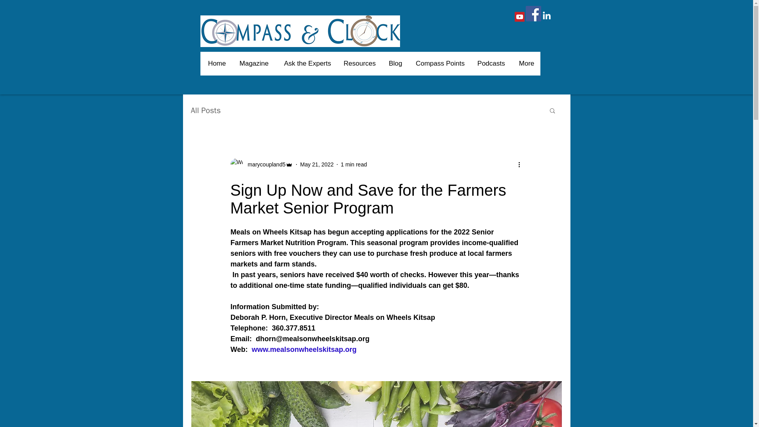 Image resolution: width=759 pixels, height=427 pixels. What do you see at coordinates (439, 63) in the screenshot?
I see `Compass Points` at bounding box center [439, 63].